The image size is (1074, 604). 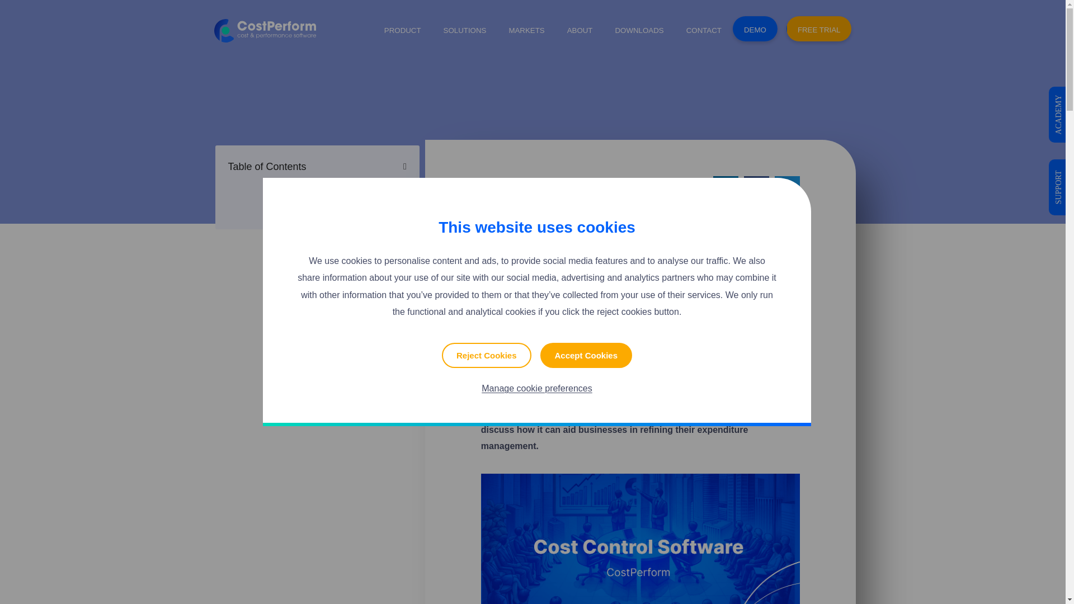 I want to click on Manage cookie preferences, so click(x=537, y=388).